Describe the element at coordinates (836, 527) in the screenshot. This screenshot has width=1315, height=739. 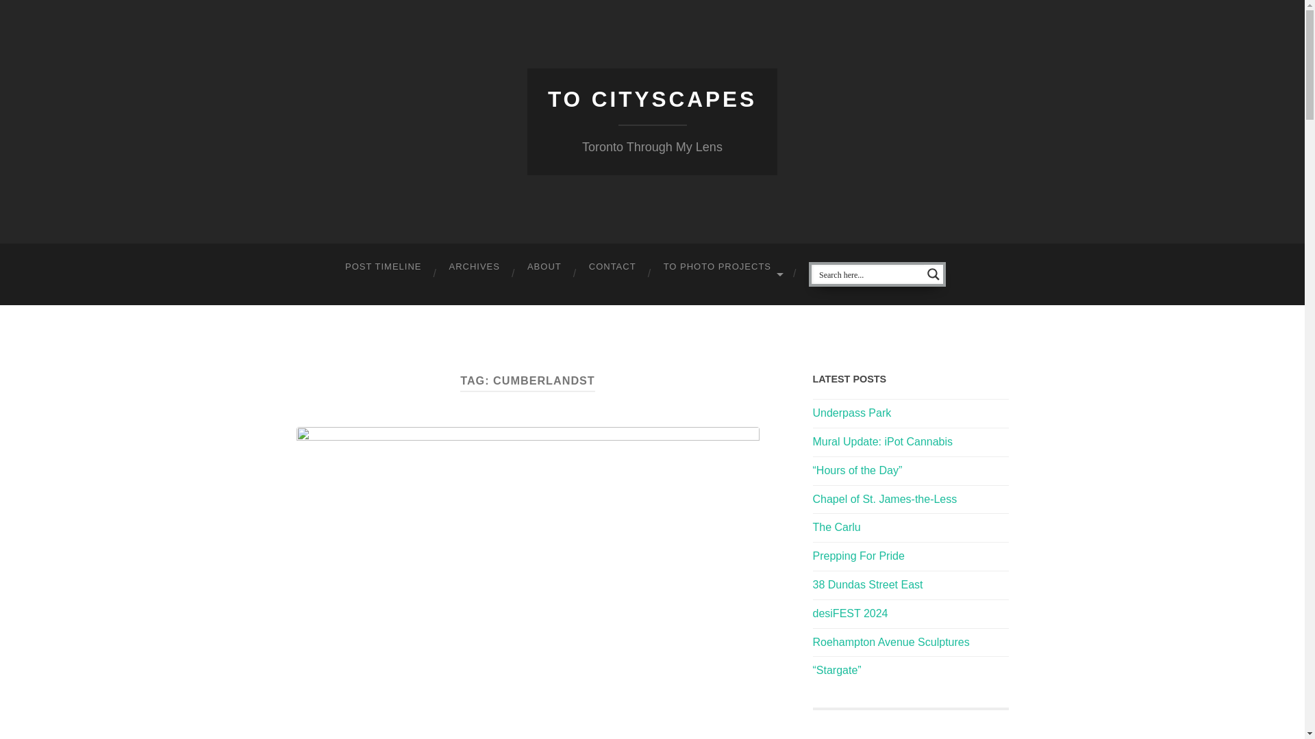
I see `The Carlu` at that location.